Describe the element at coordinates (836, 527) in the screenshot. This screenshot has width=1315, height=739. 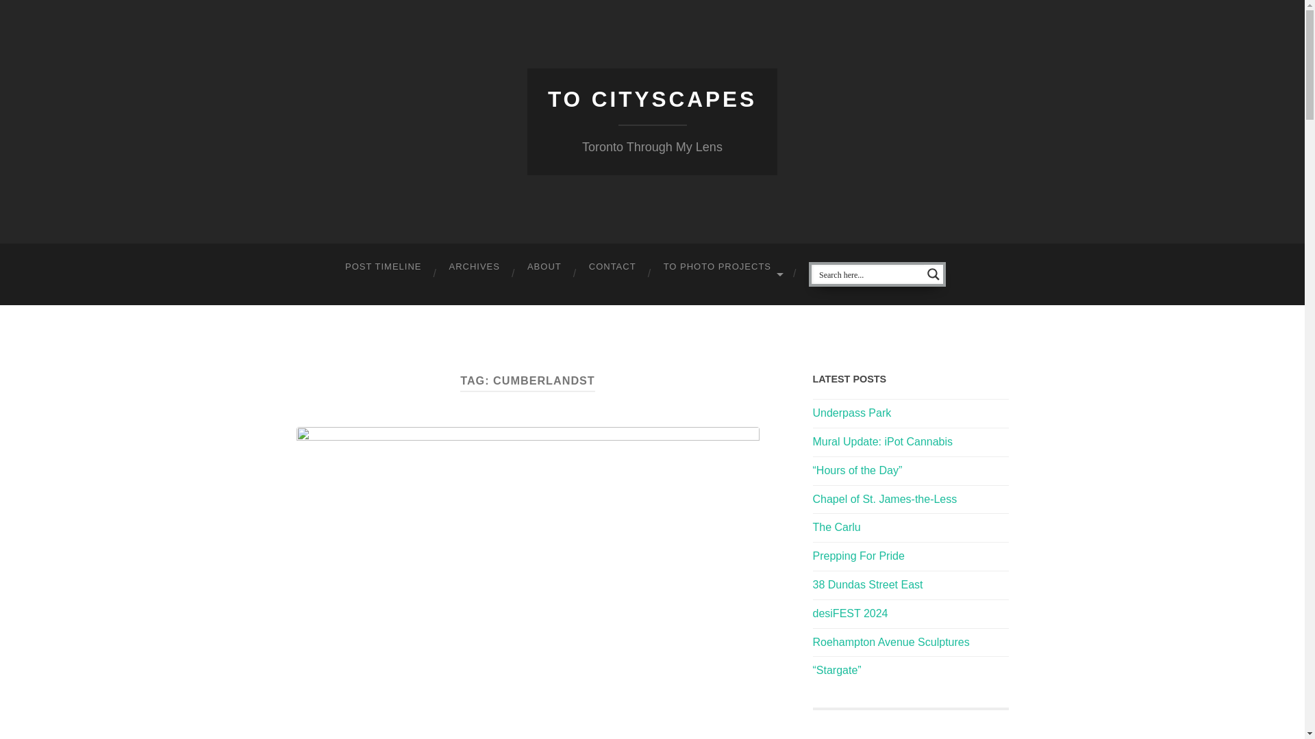
I see `The Carlu` at that location.